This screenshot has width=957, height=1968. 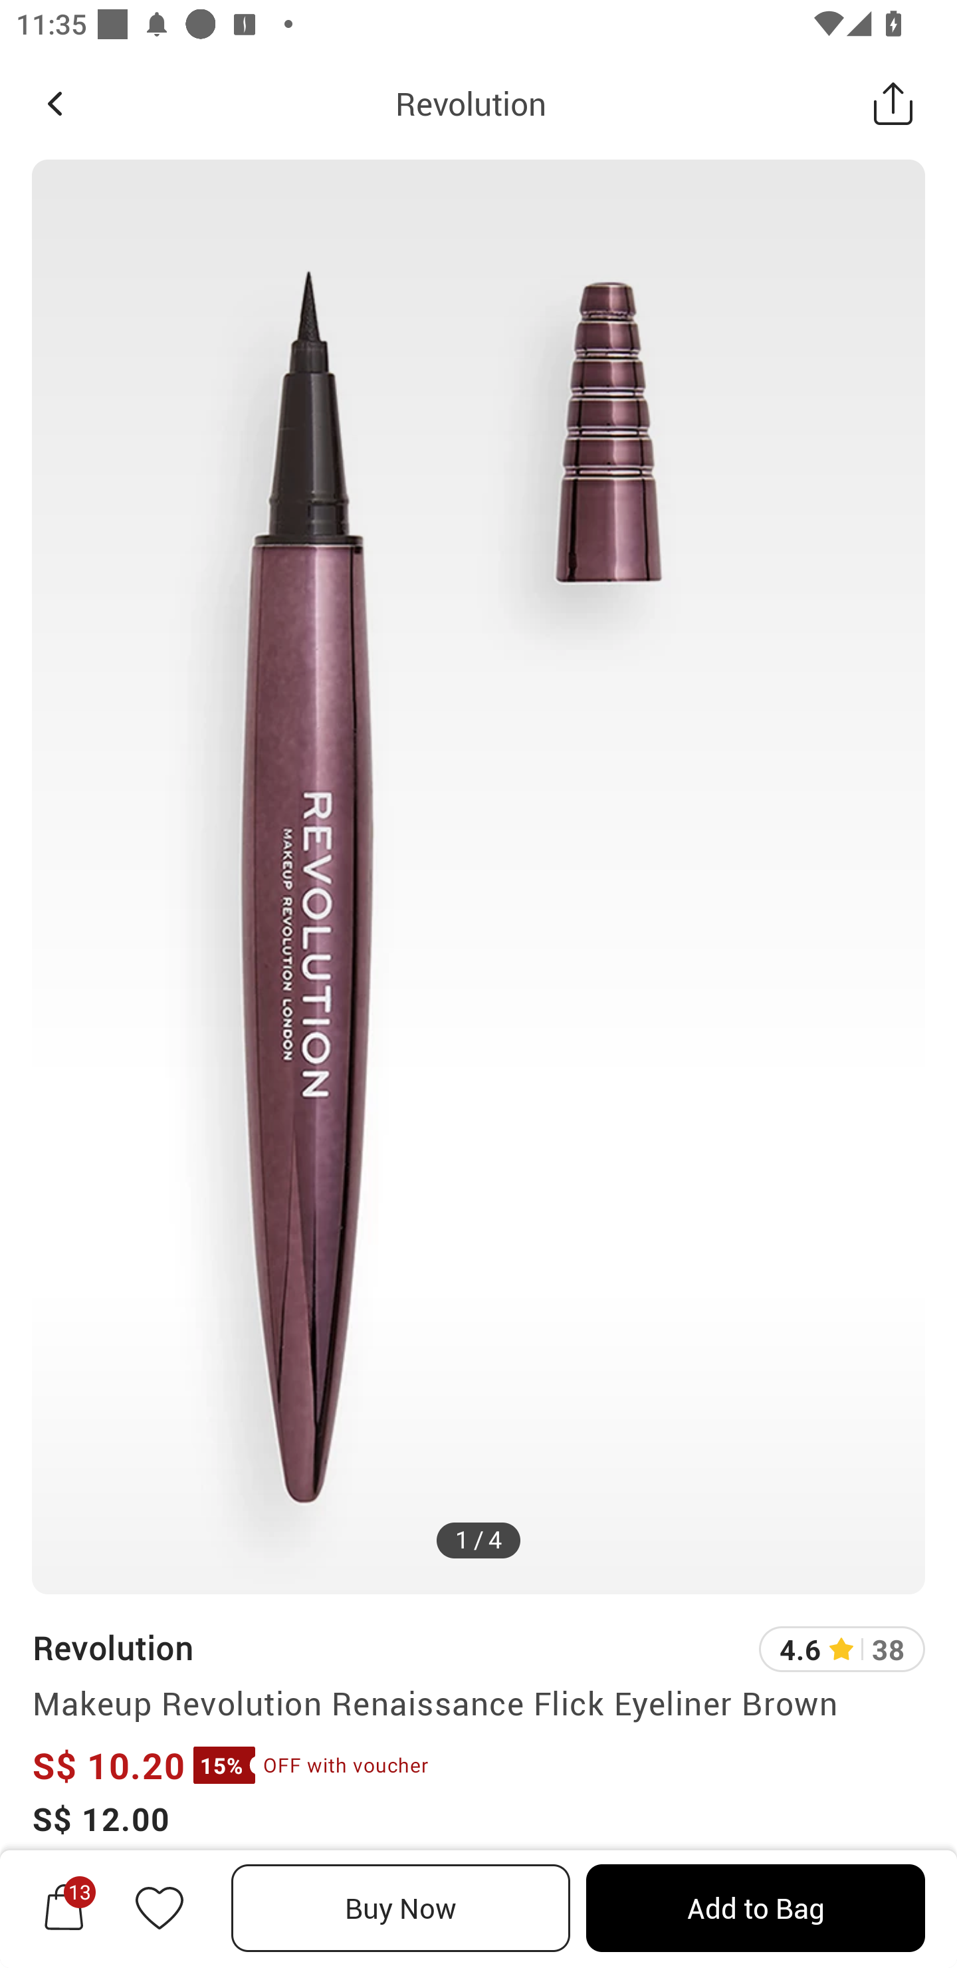 What do you see at coordinates (841, 1649) in the screenshot?
I see `4.6 38` at bounding box center [841, 1649].